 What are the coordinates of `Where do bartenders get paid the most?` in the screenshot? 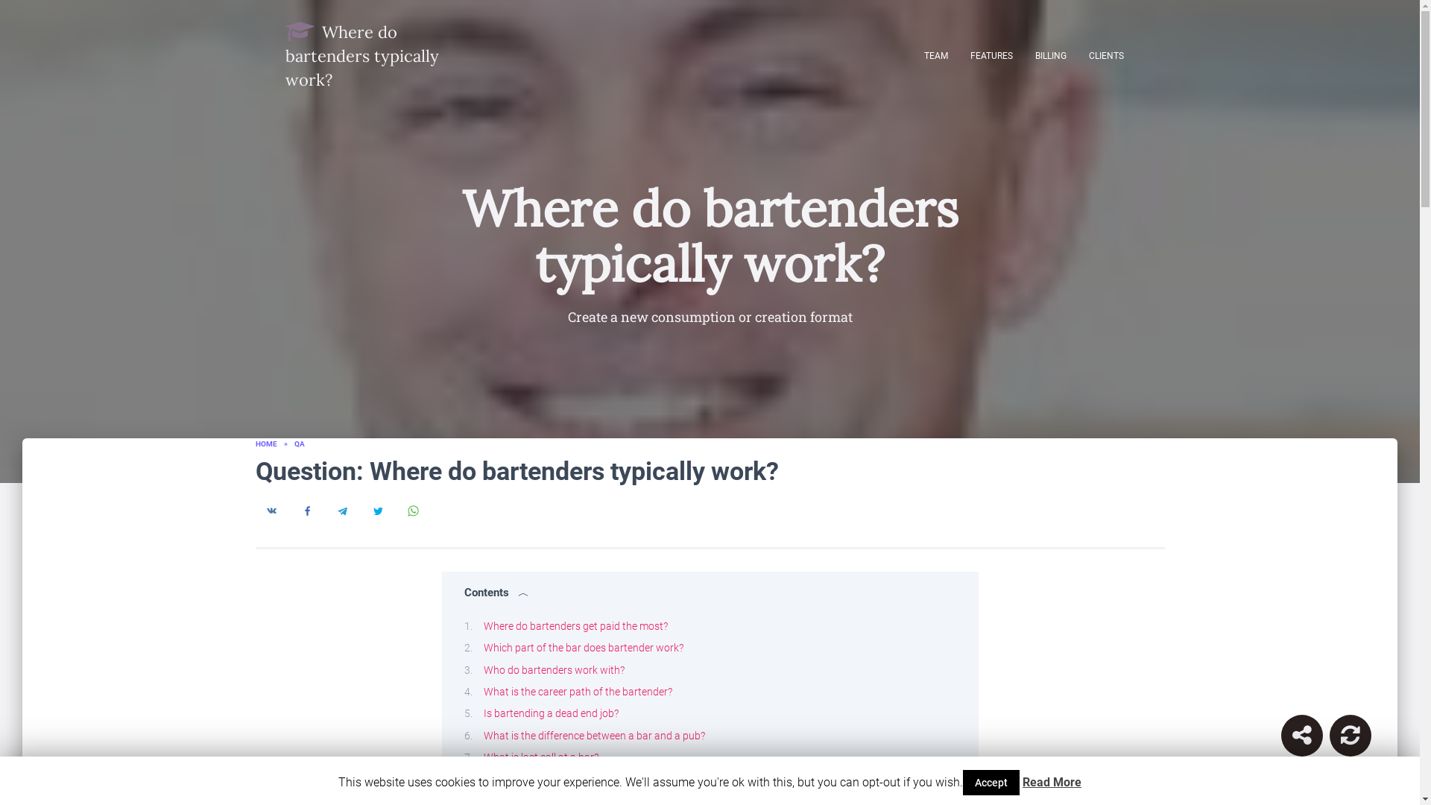 It's located at (575, 625).